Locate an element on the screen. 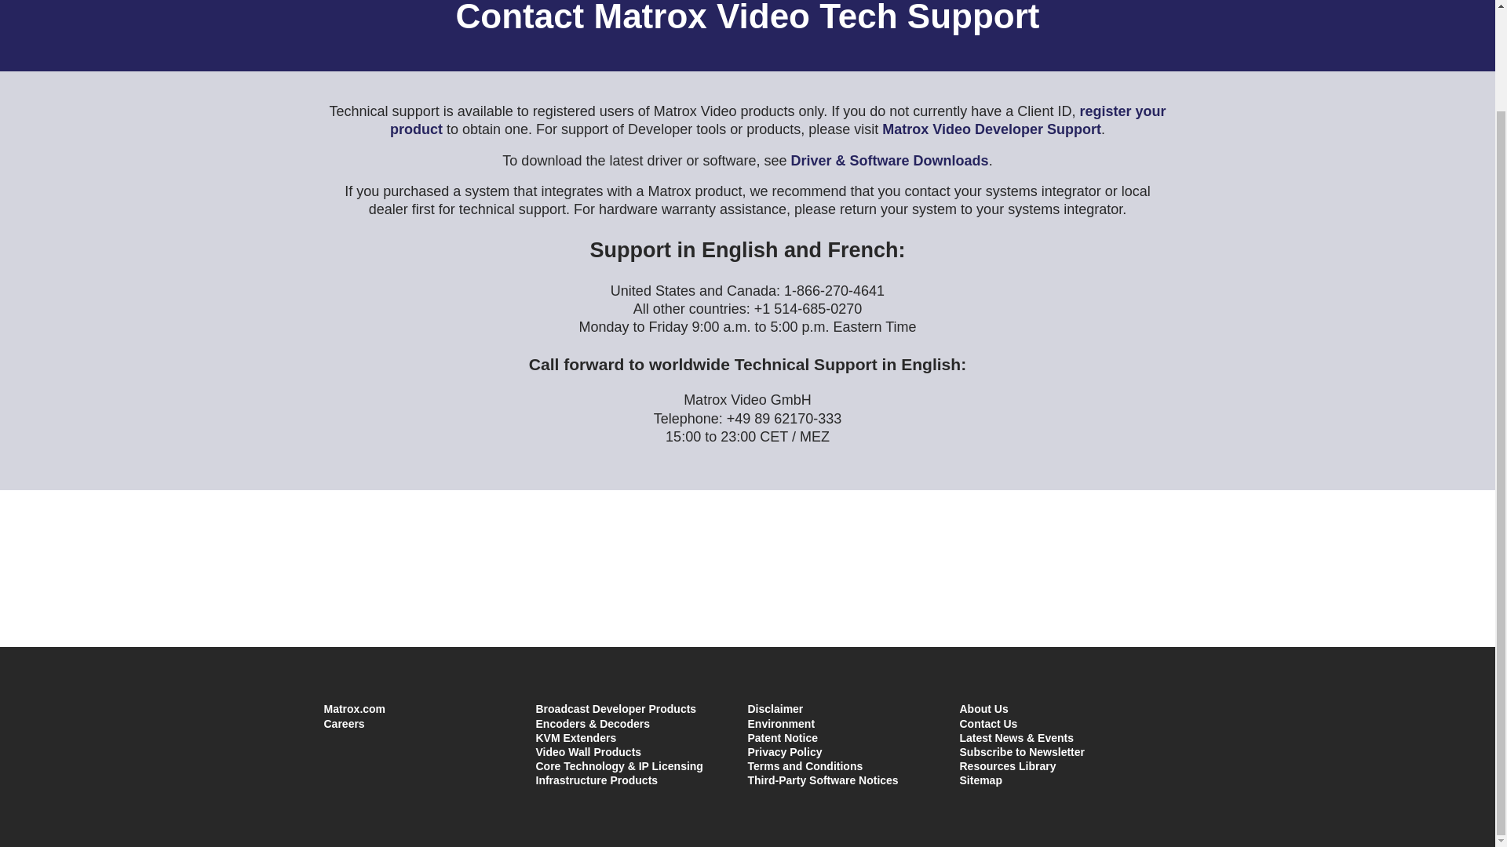  Sitemap is located at coordinates (980, 780).